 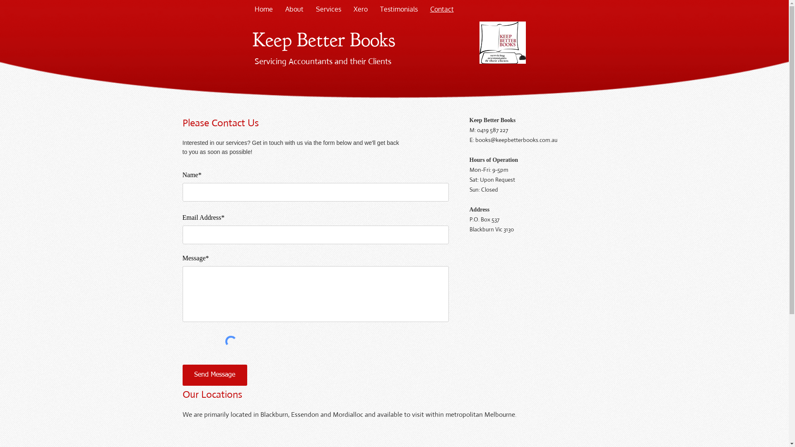 What do you see at coordinates (360, 9) in the screenshot?
I see `Xero` at bounding box center [360, 9].